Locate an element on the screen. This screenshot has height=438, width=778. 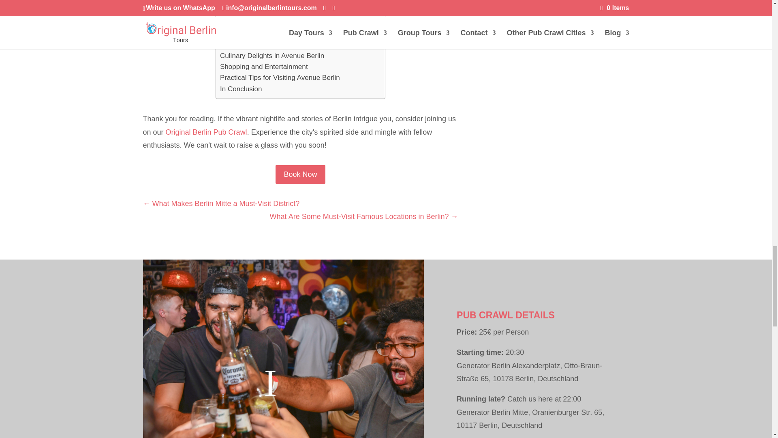
The History and Culture of Mitte is located at coordinates (269, 3).